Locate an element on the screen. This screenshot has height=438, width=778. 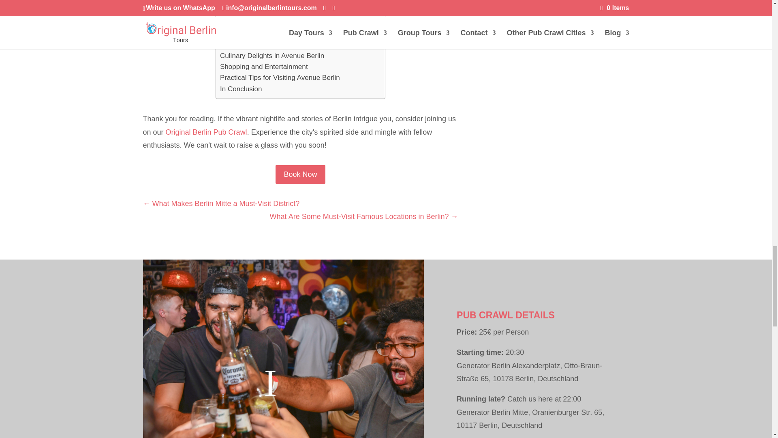
The History and Culture of Mitte is located at coordinates (269, 3).